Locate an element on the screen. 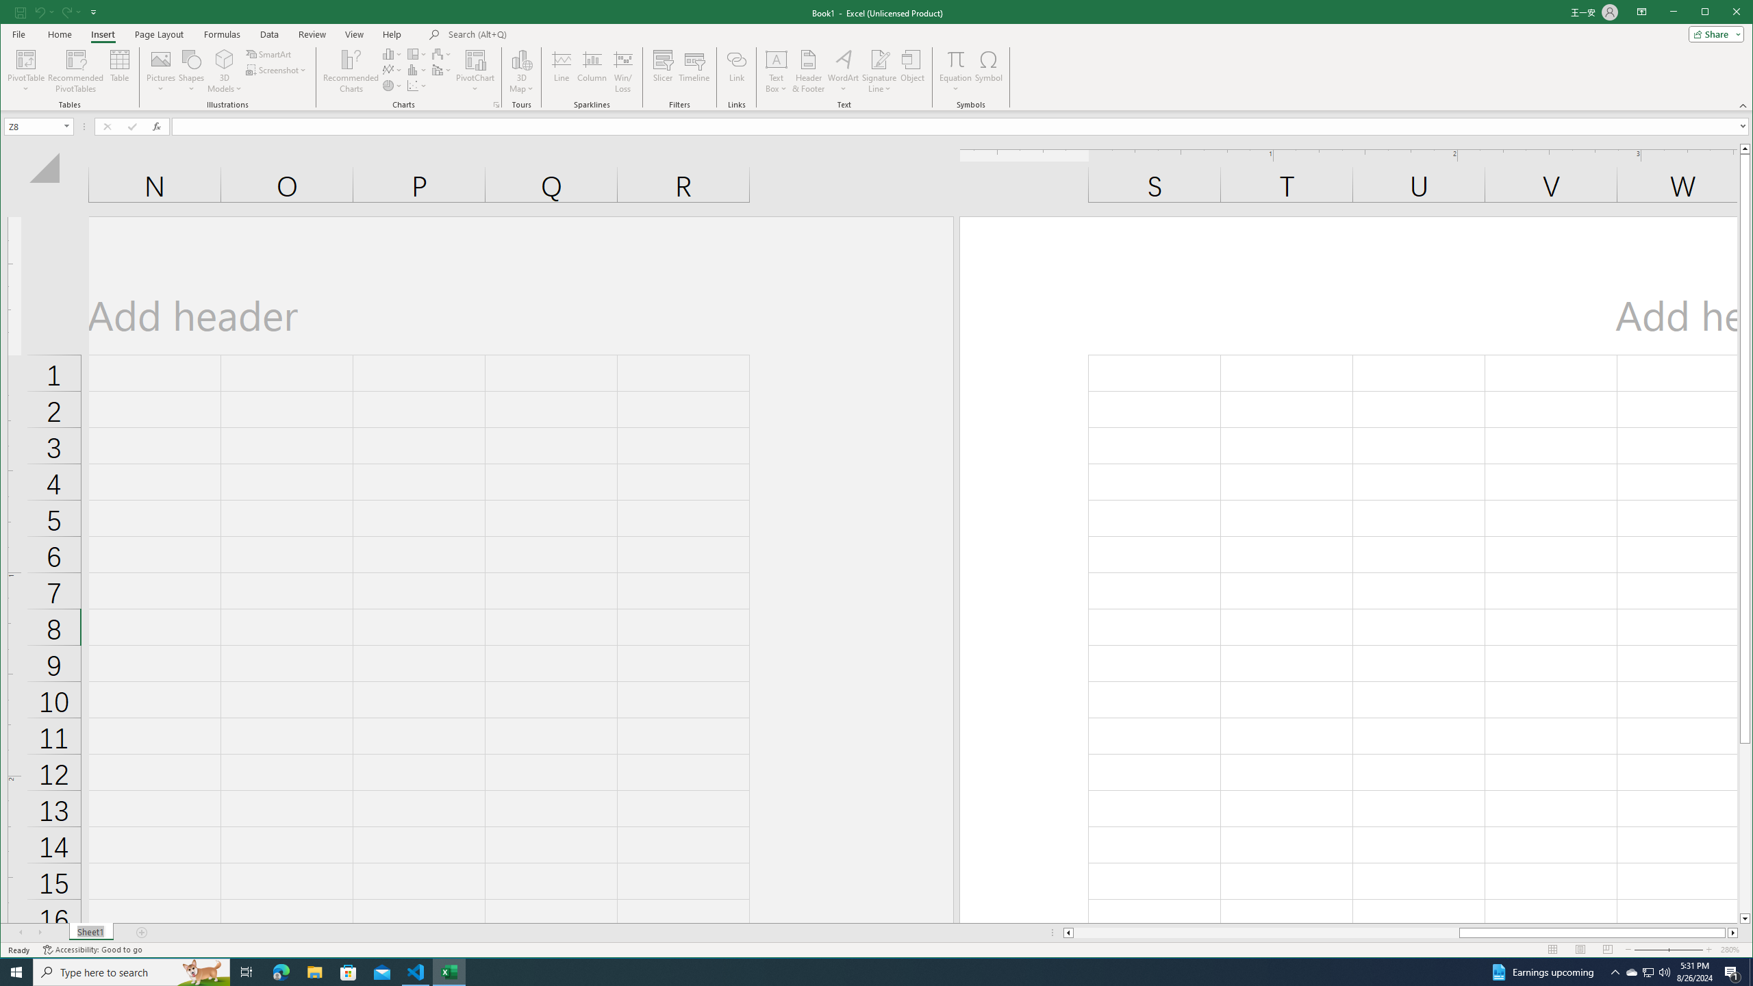 The width and height of the screenshot is (1753, 986). WordArt is located at coordinates (842, 71).